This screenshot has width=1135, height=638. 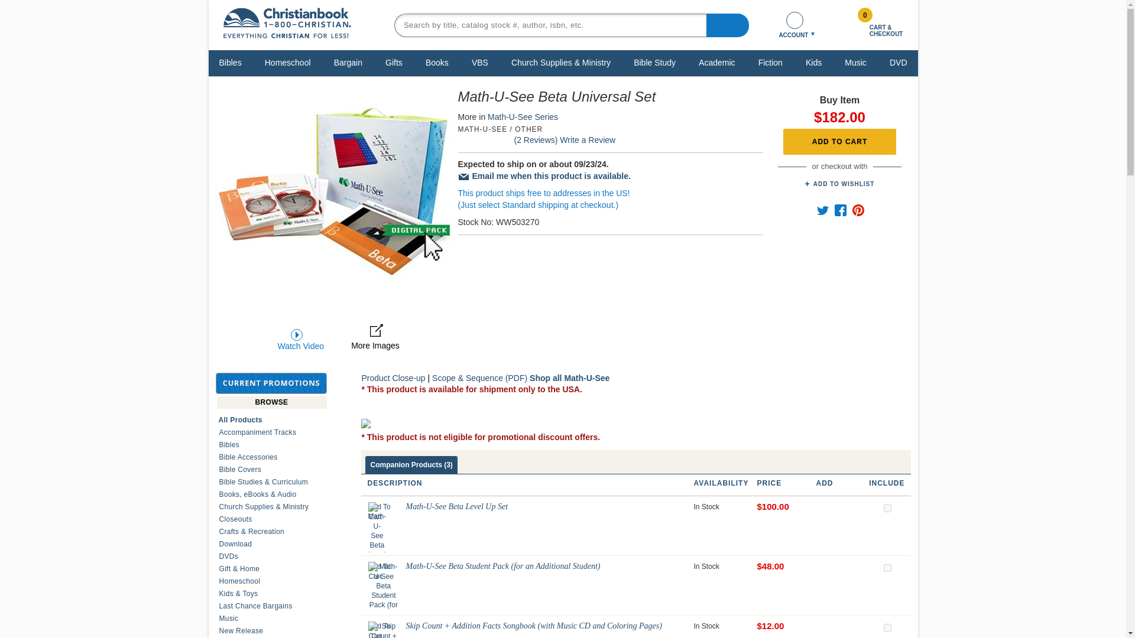 I want to click on Books, so click(x=437, y=62).